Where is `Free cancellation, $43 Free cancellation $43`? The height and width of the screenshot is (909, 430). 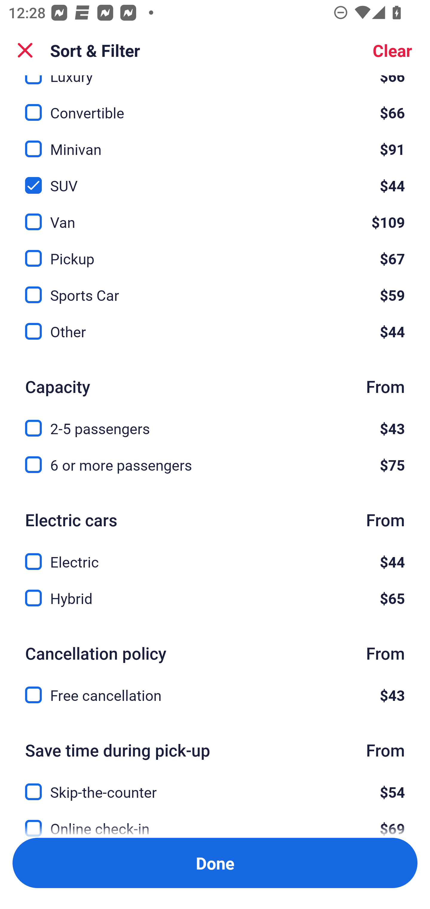 Free cancellation, $43 Free cancellation $43 is located at coordinates (215, 695).